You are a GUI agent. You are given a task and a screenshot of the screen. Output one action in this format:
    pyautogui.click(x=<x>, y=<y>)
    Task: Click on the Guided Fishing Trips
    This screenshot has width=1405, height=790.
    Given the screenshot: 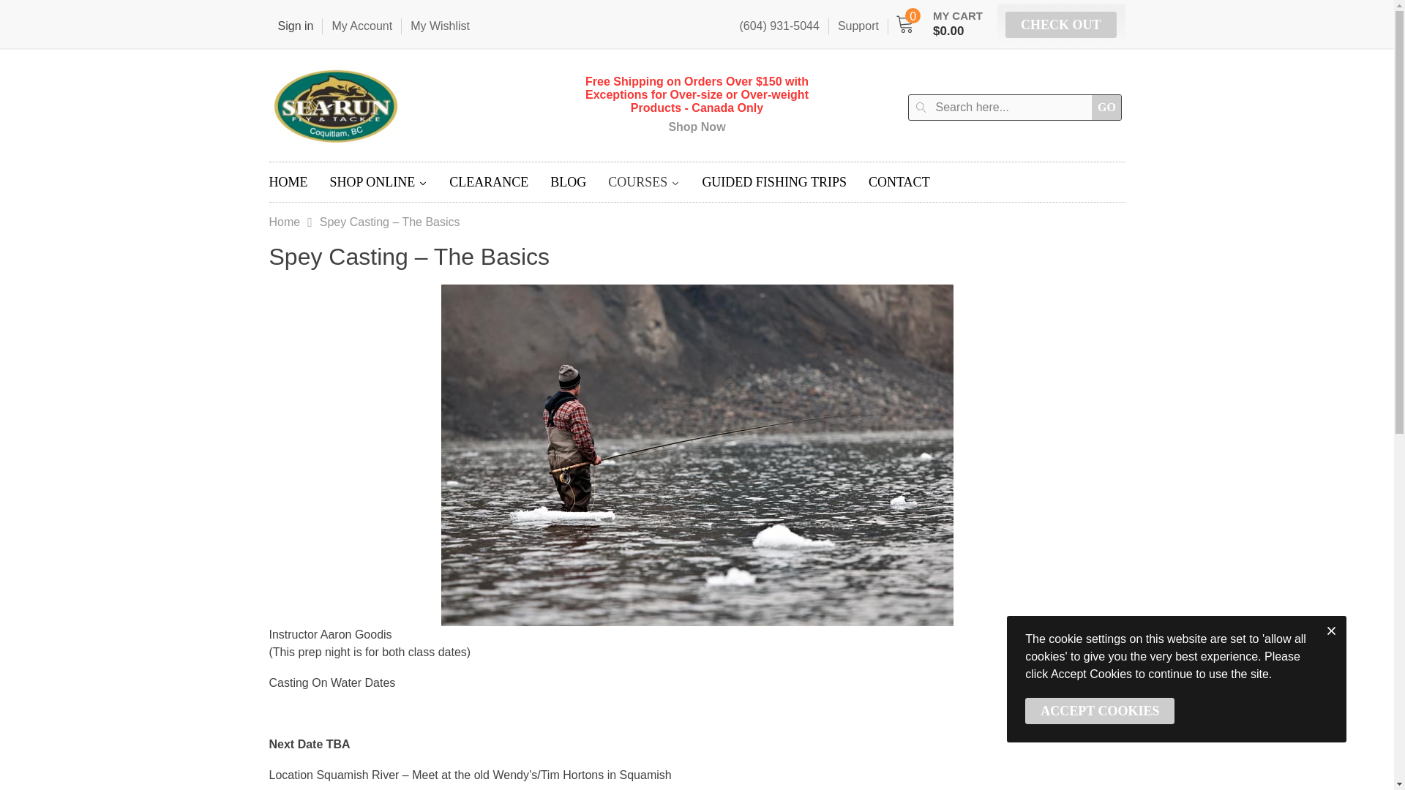 What is the action you would take?
    pyautogui.click(x=774, y=182)
    